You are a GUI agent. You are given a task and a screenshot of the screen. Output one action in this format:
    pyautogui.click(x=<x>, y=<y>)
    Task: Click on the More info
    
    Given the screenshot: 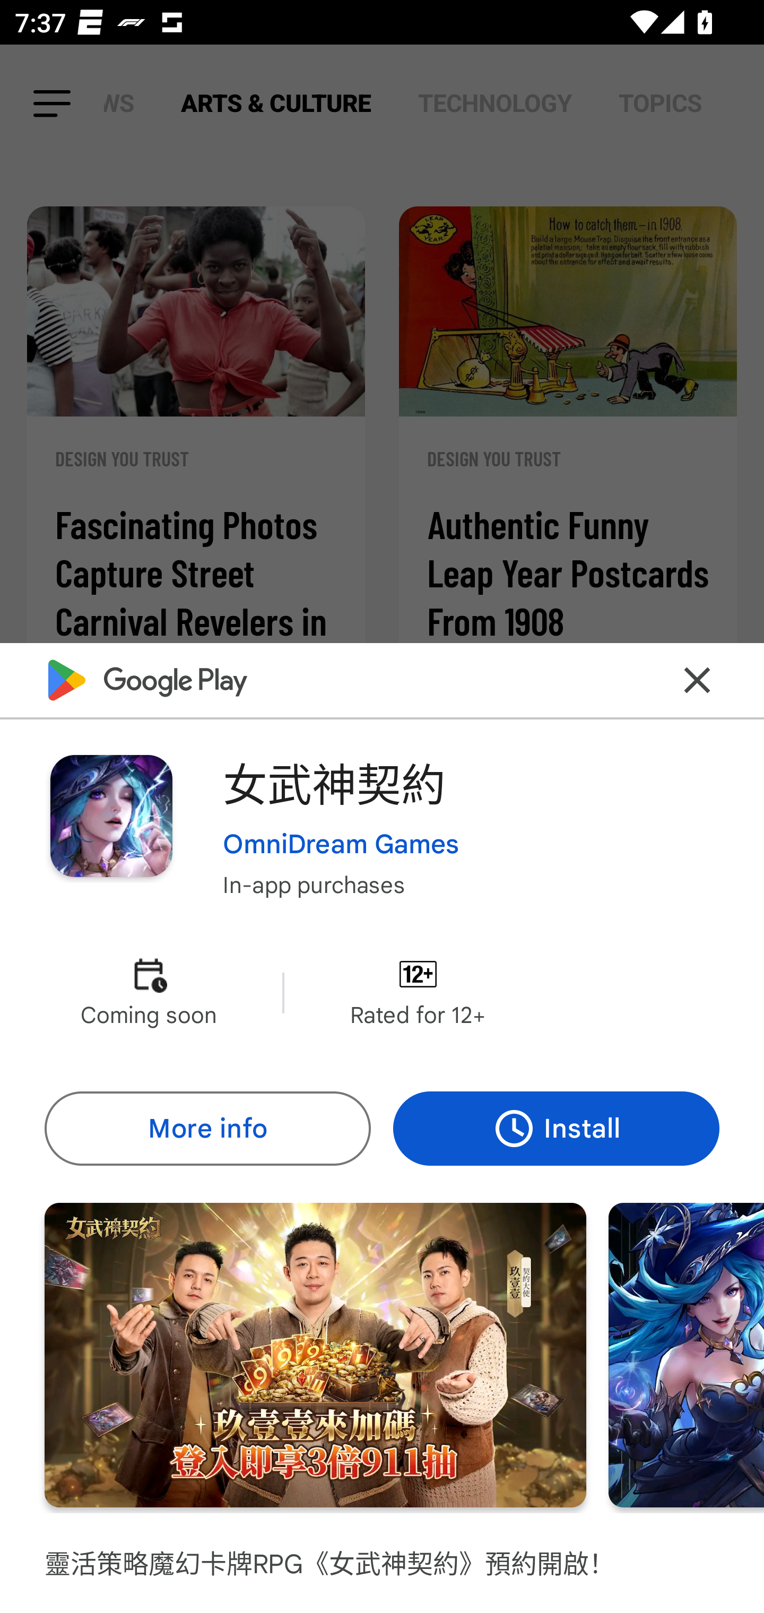 What is the action you would take?
    pyautogui.click(x=207, y=1129)
    